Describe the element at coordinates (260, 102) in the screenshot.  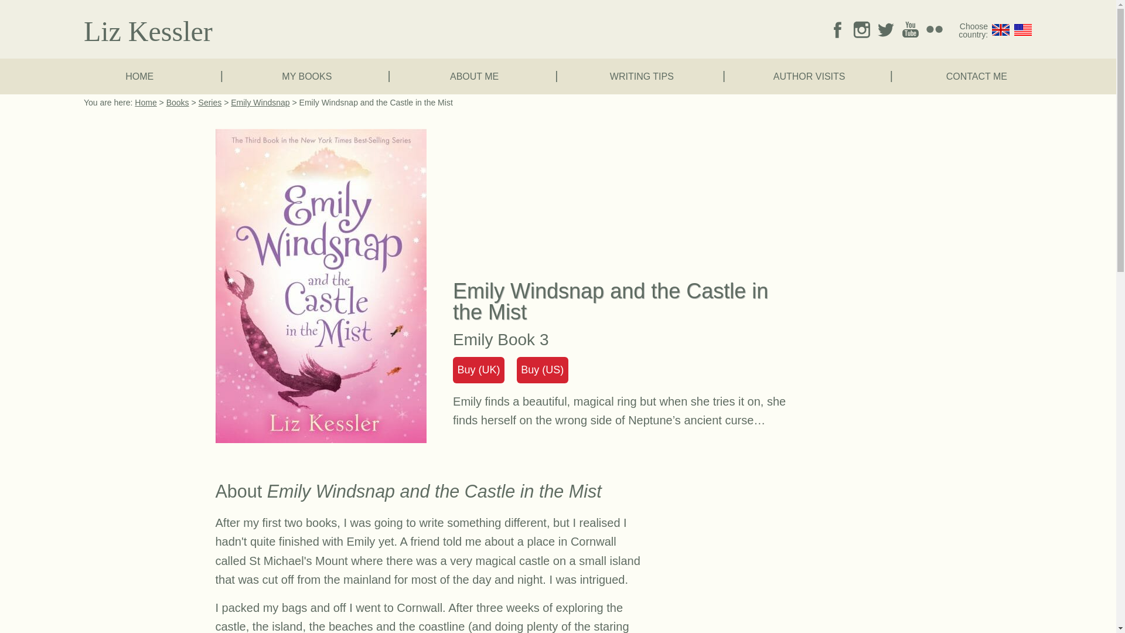
I see `Emily Windsnap` at that location.